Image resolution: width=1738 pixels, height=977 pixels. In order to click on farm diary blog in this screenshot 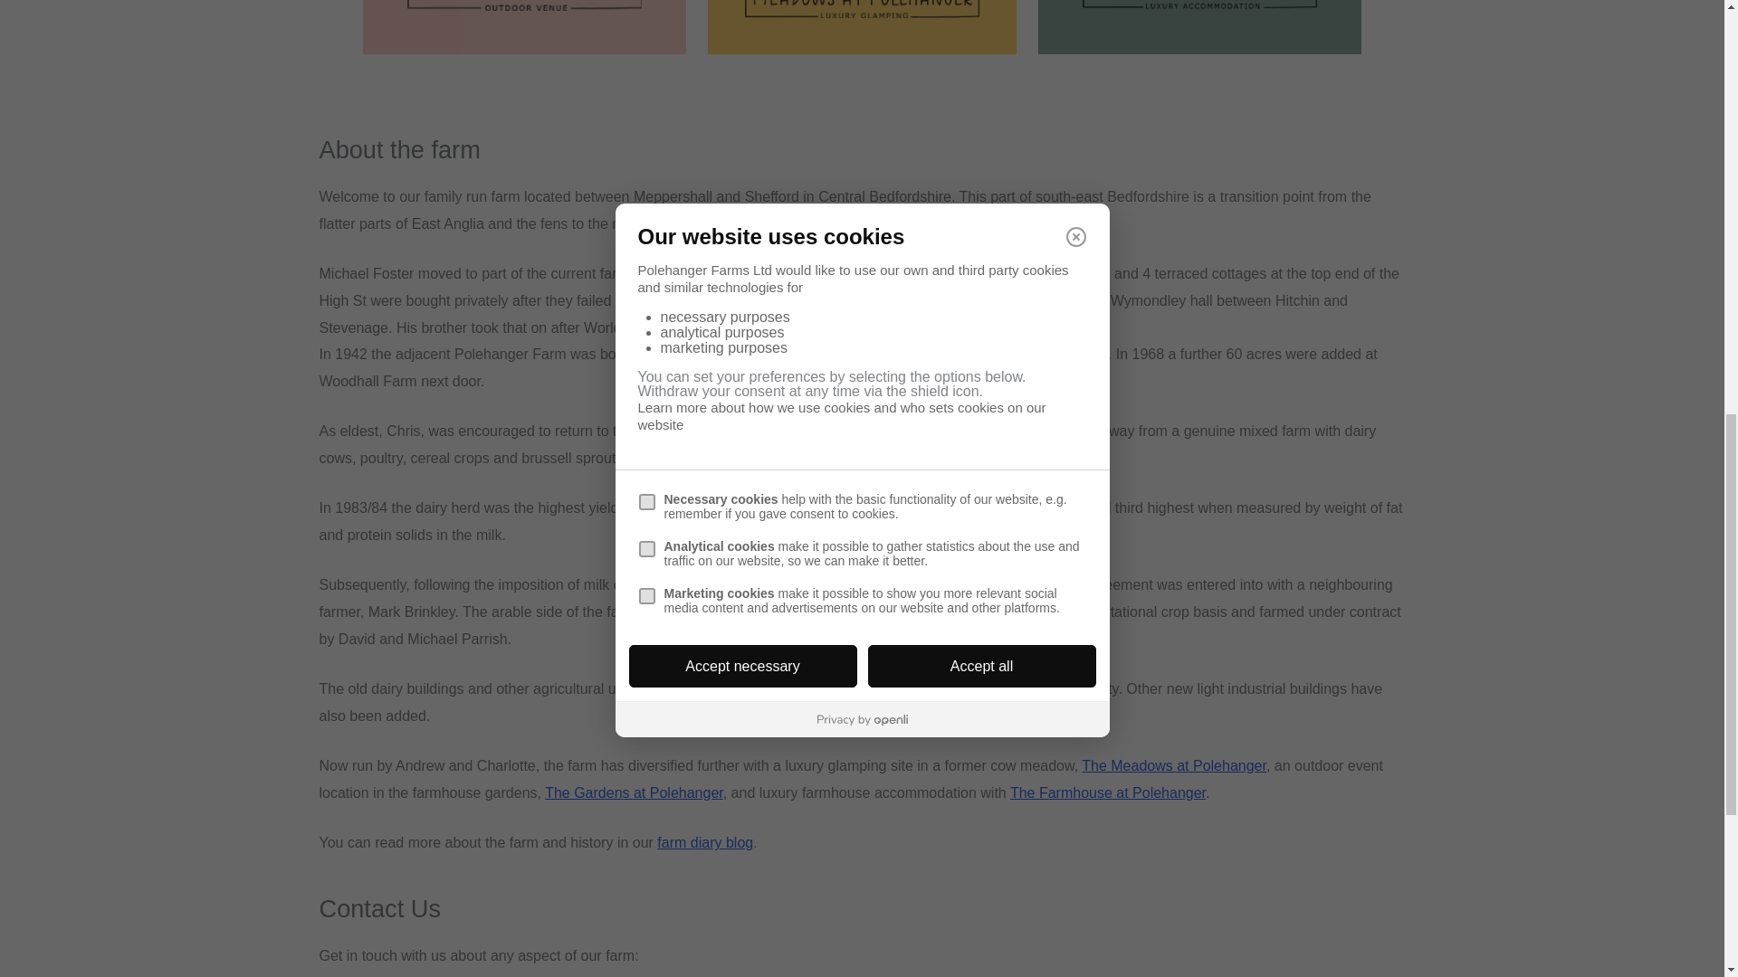, I will do `click(704, 842)`.